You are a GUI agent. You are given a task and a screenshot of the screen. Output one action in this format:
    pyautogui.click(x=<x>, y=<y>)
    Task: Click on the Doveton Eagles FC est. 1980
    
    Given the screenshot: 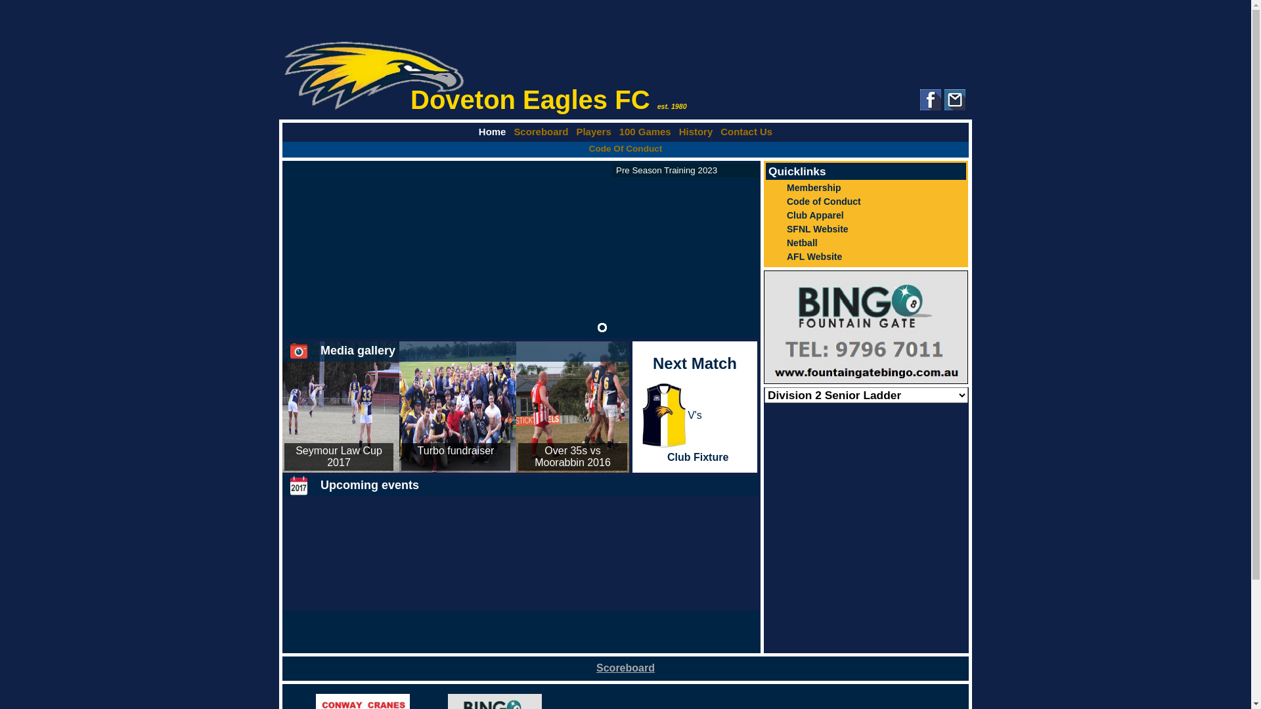 What is the action you would take?
    pyautogui.click(x=625, y=76)
    